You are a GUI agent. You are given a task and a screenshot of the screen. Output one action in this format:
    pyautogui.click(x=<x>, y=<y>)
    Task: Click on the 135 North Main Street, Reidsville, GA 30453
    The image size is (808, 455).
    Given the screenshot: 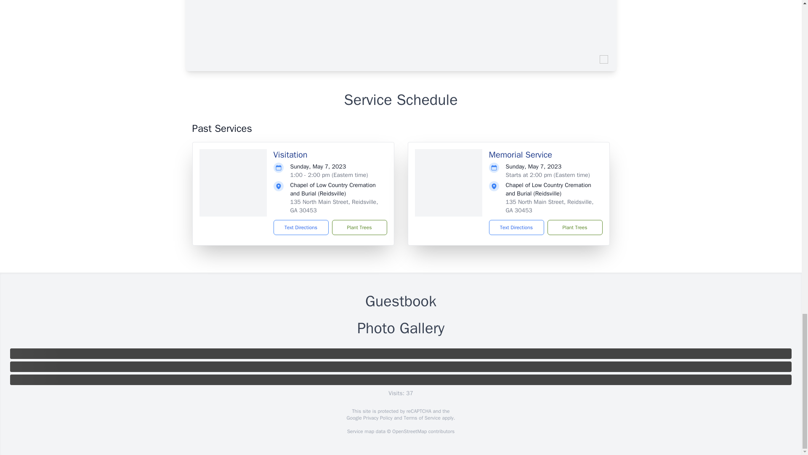 What is the action you would take?
    pyautogui.click(x=334, y=206)
    